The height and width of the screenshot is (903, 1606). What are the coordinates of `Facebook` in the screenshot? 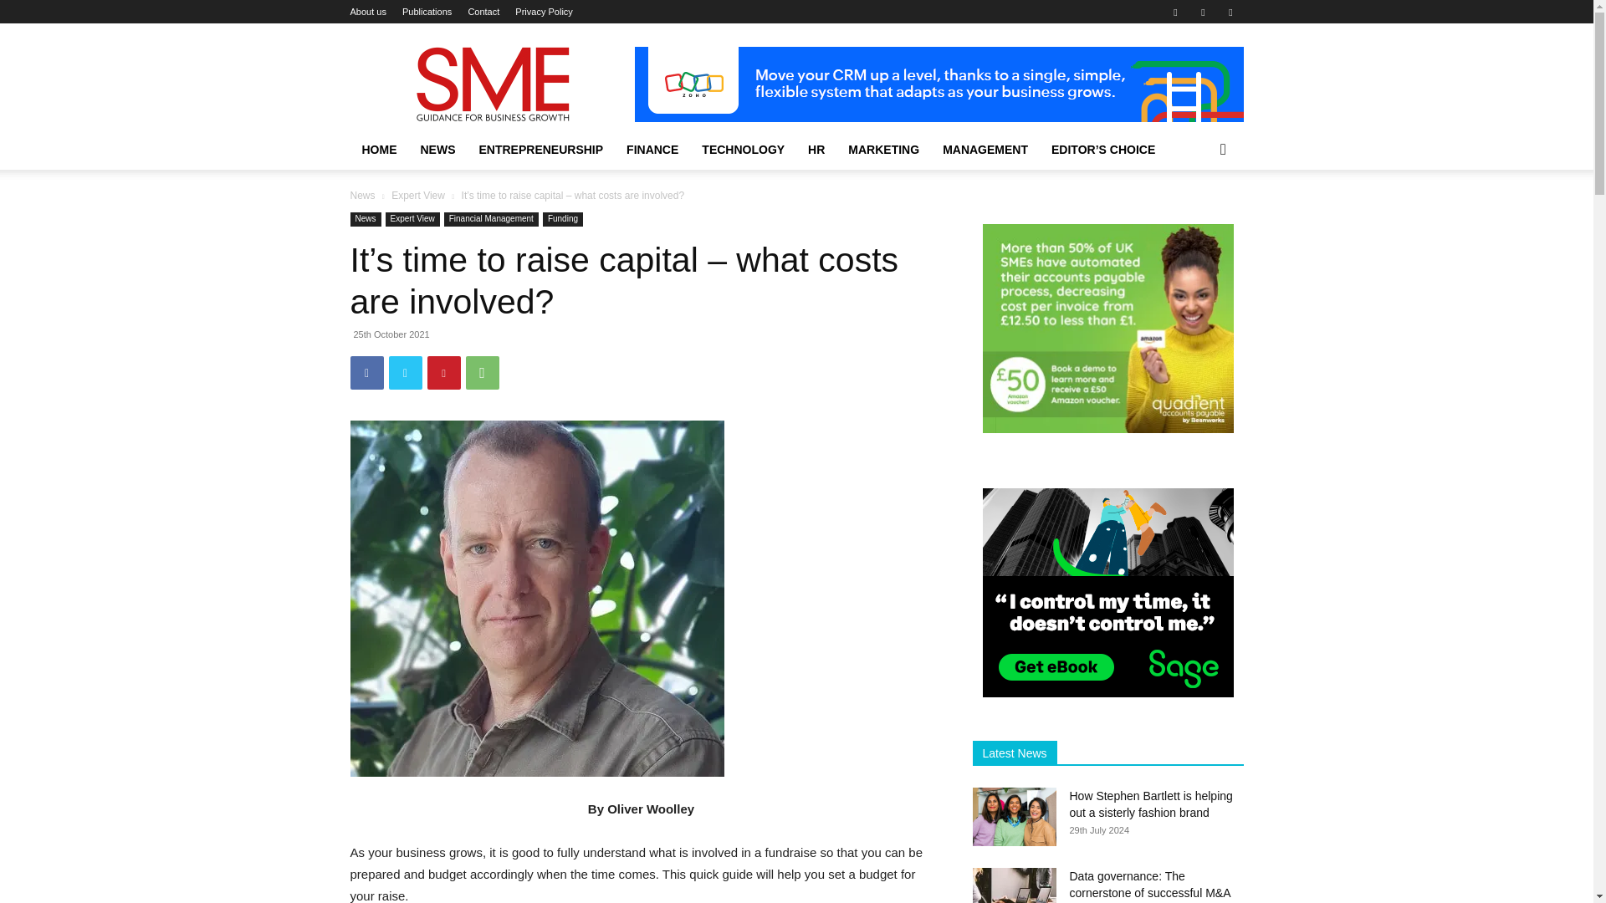 It's located at (1175, 12).